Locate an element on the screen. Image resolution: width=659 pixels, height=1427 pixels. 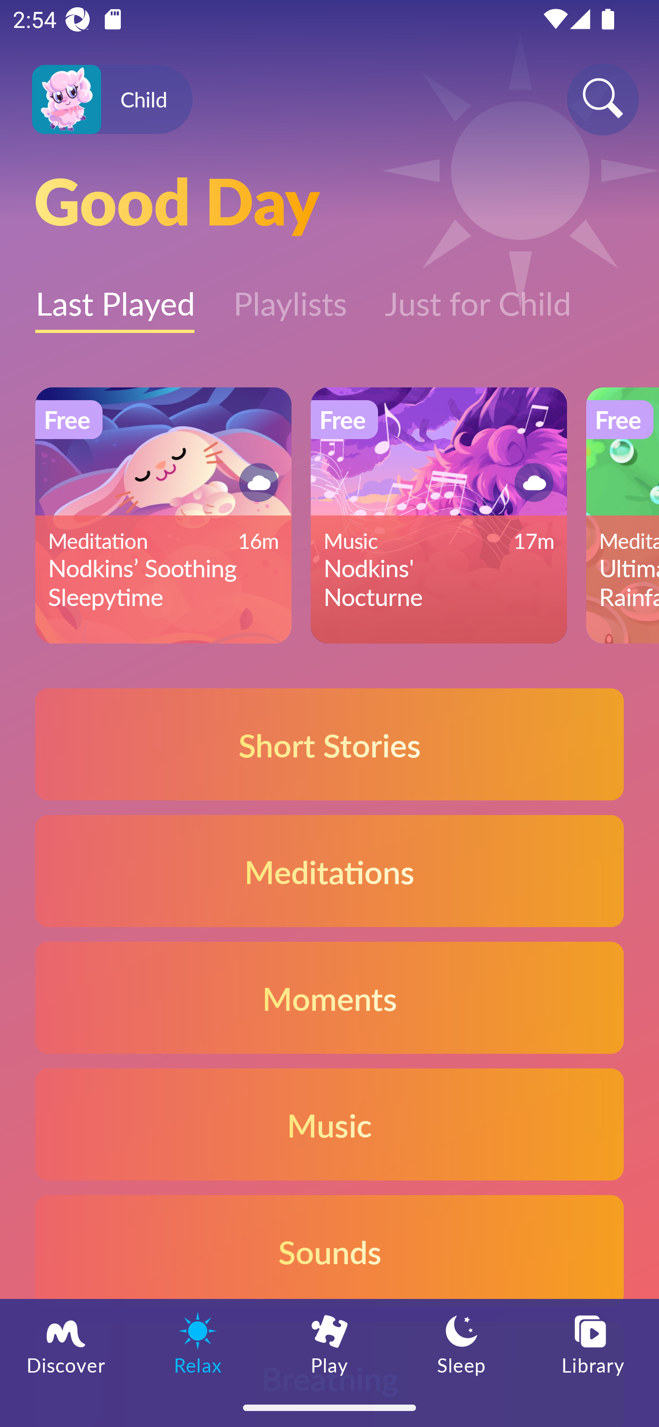
Discover is located at coordinates (66, 1343).